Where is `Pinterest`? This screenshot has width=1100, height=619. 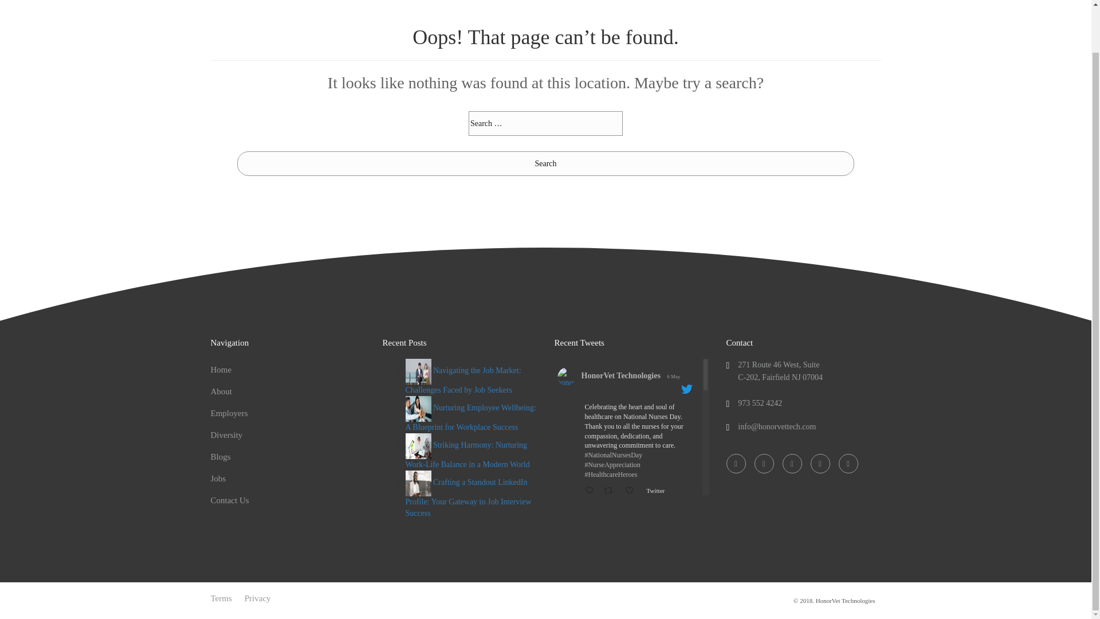 Pinterest is located at coordinates (848, 463).